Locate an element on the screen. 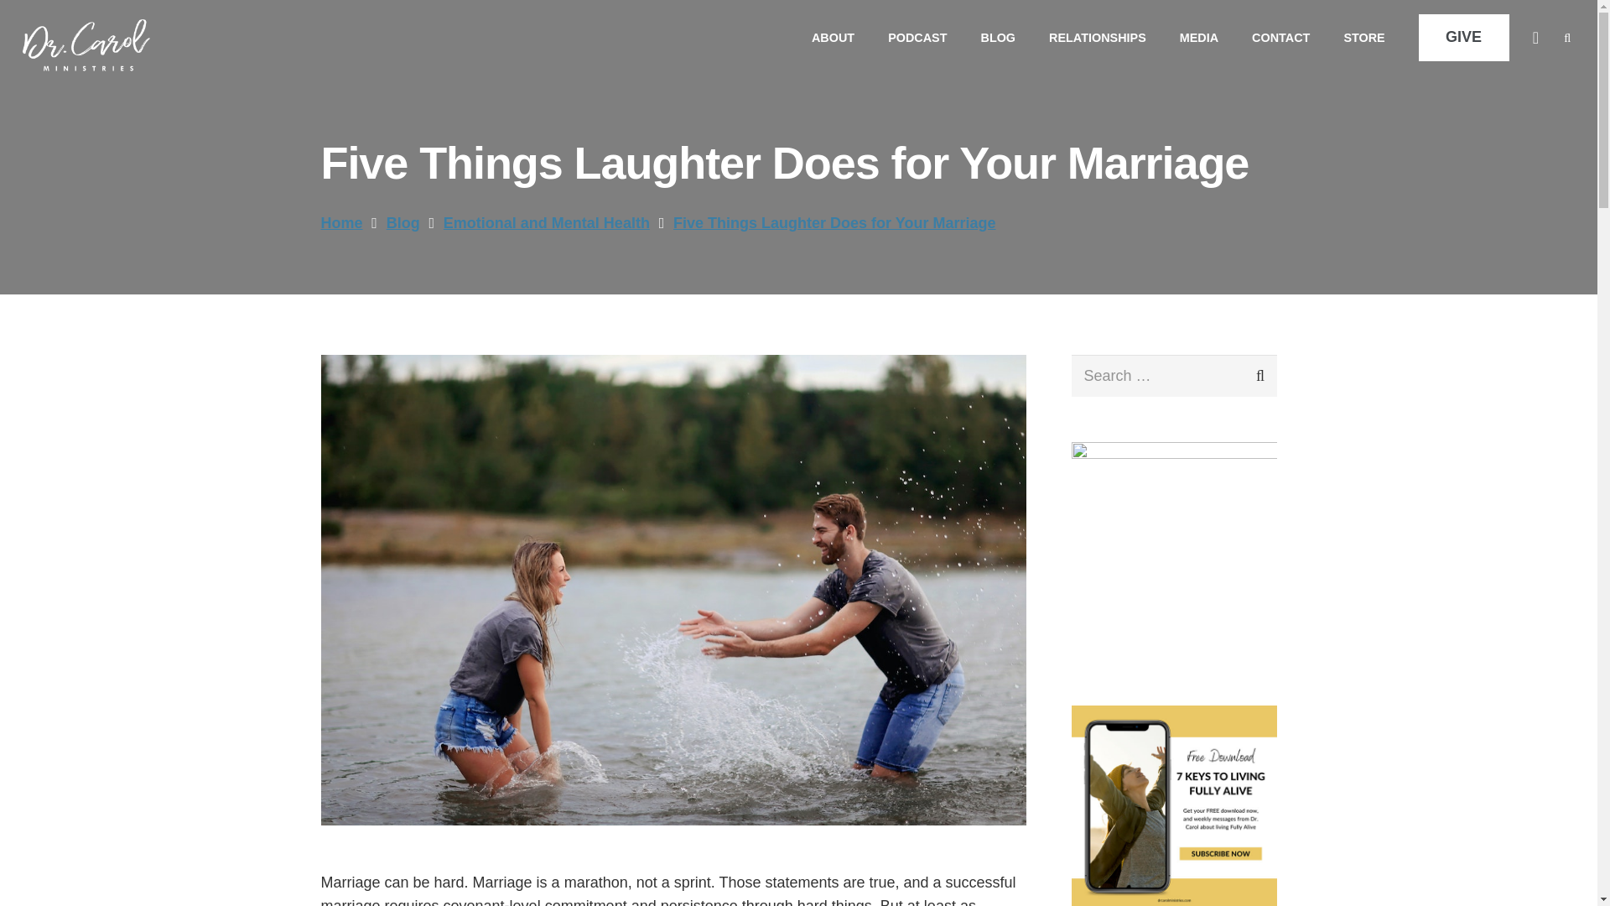 Image resolution: width=1610 pixels, height=906 pixels. Blog is located at coordinates (402, 223).